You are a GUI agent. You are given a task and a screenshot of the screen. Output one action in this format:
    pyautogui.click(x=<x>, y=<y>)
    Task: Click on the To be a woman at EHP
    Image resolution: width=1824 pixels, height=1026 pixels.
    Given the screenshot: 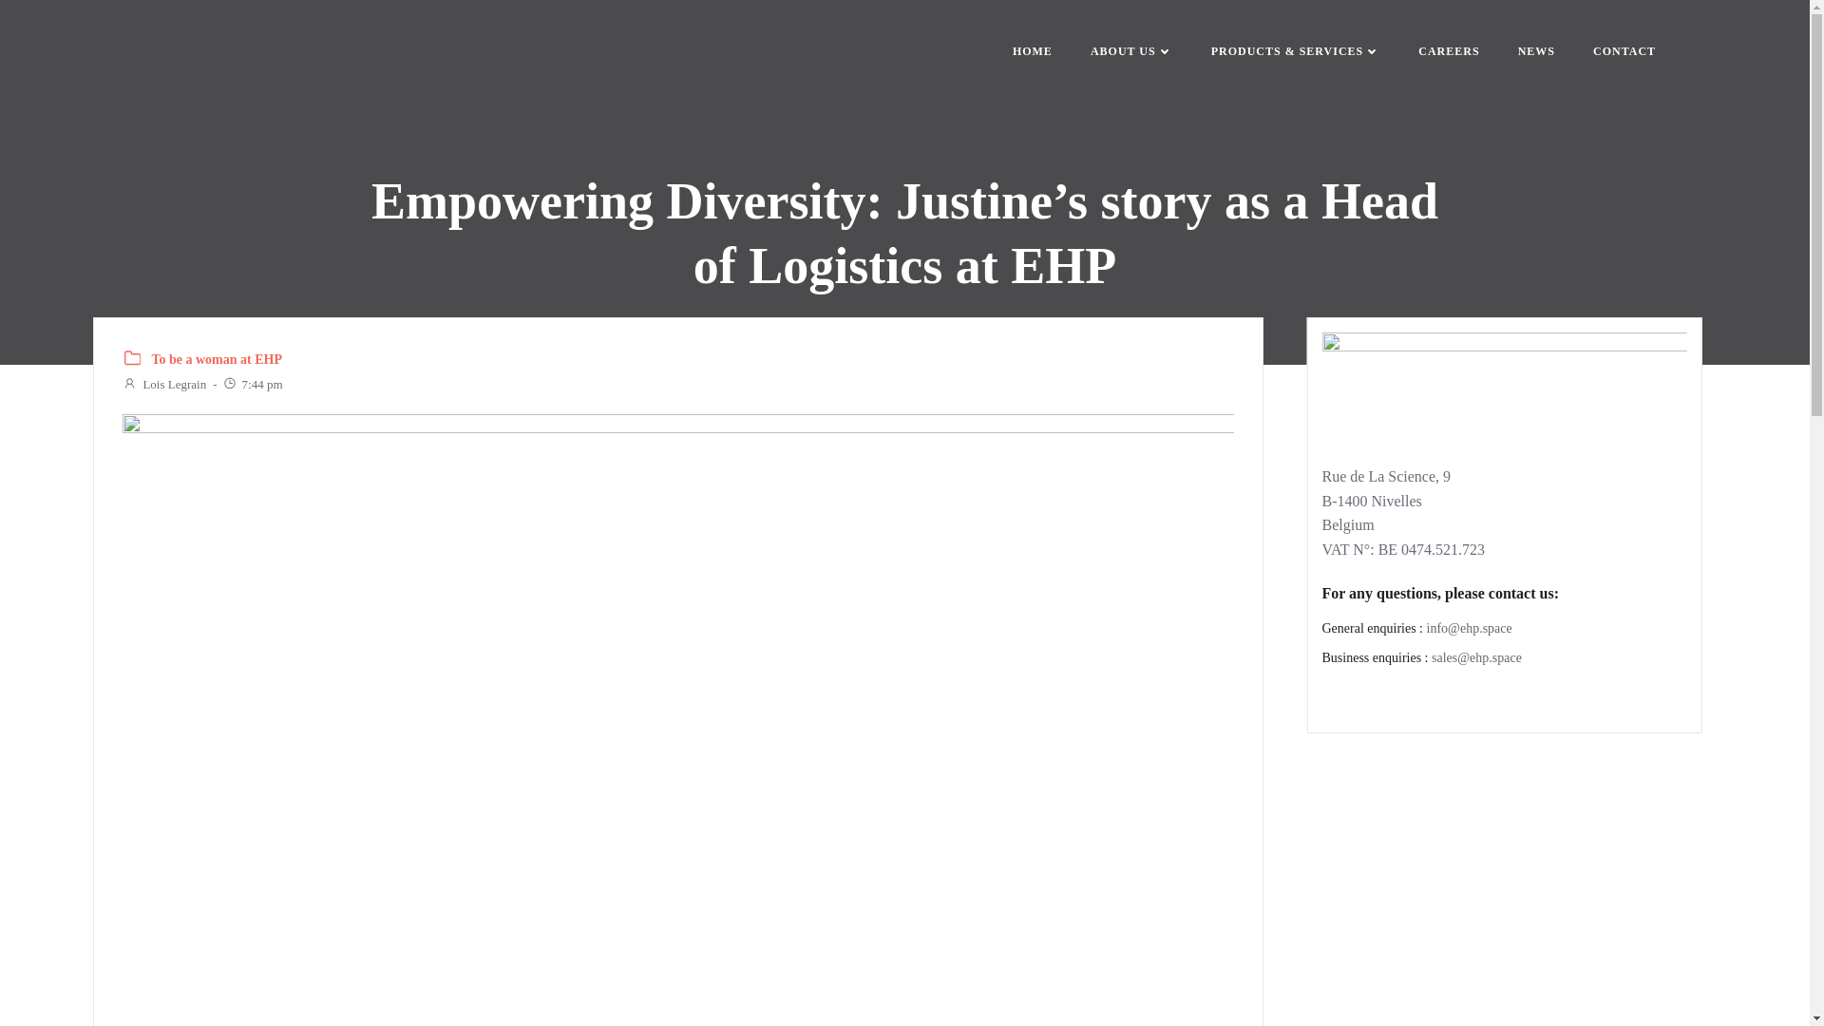 What is the action you would take?
    pyautogui.click(x=217, y=359)
    